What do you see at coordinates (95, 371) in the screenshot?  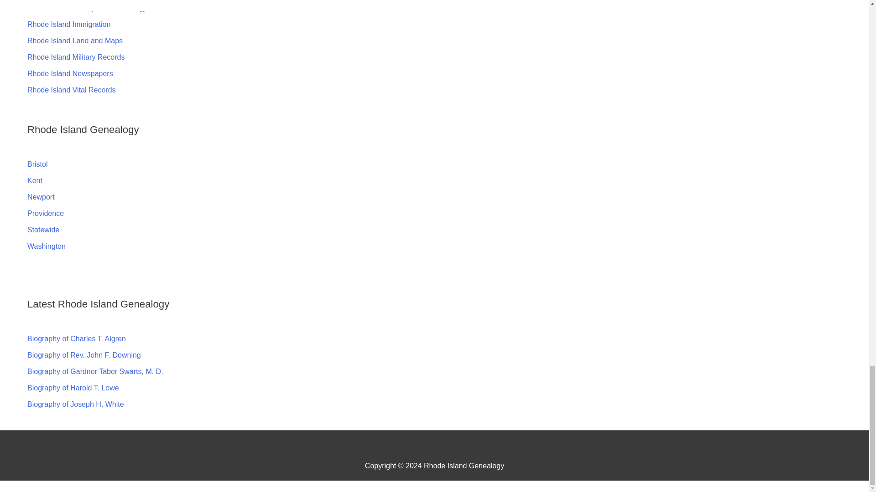 I see `Biography of Gardner Taber Swarts, M. D.` at bounding box center [95, 371].